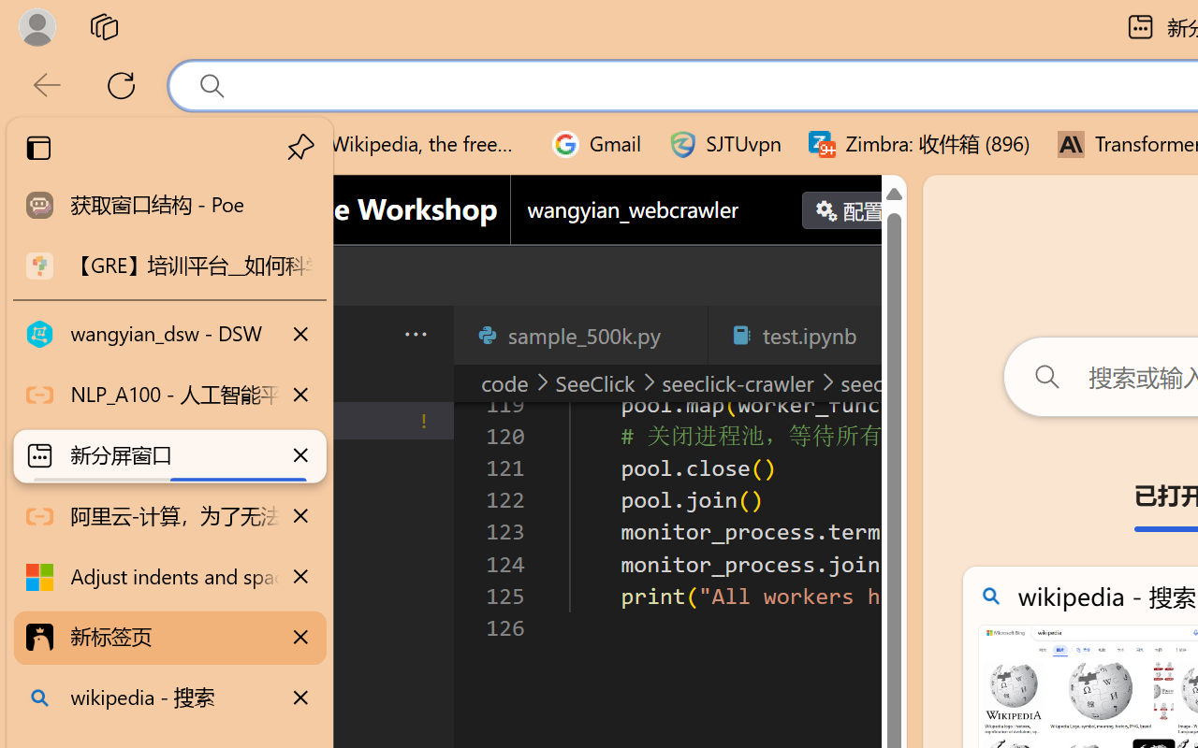  What do you see at coordinates (127, 404) in the screenshot?
I see `Explorer (Ctrl+Shift+E)` at bounding box center [127, 404].